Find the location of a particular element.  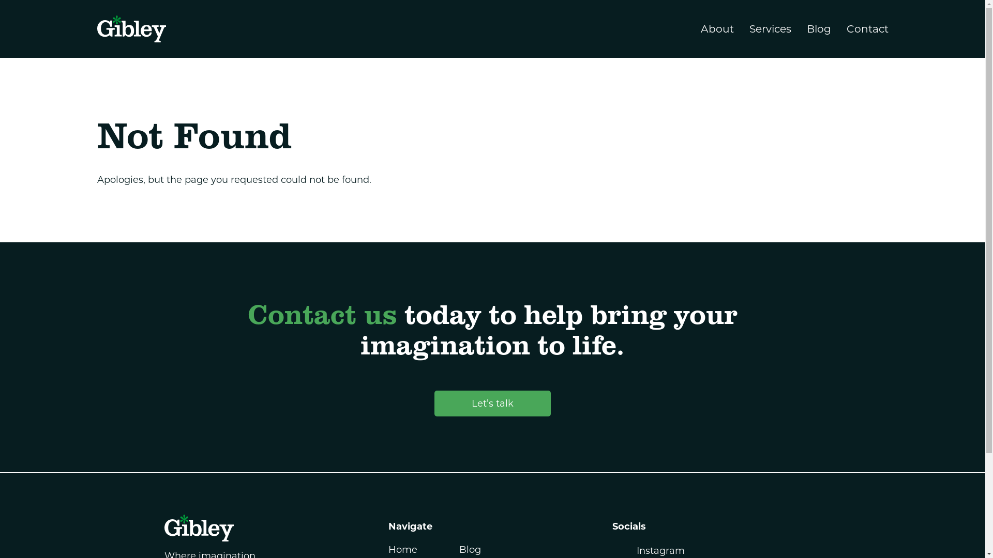

Services is located at coordinates (770, 29).